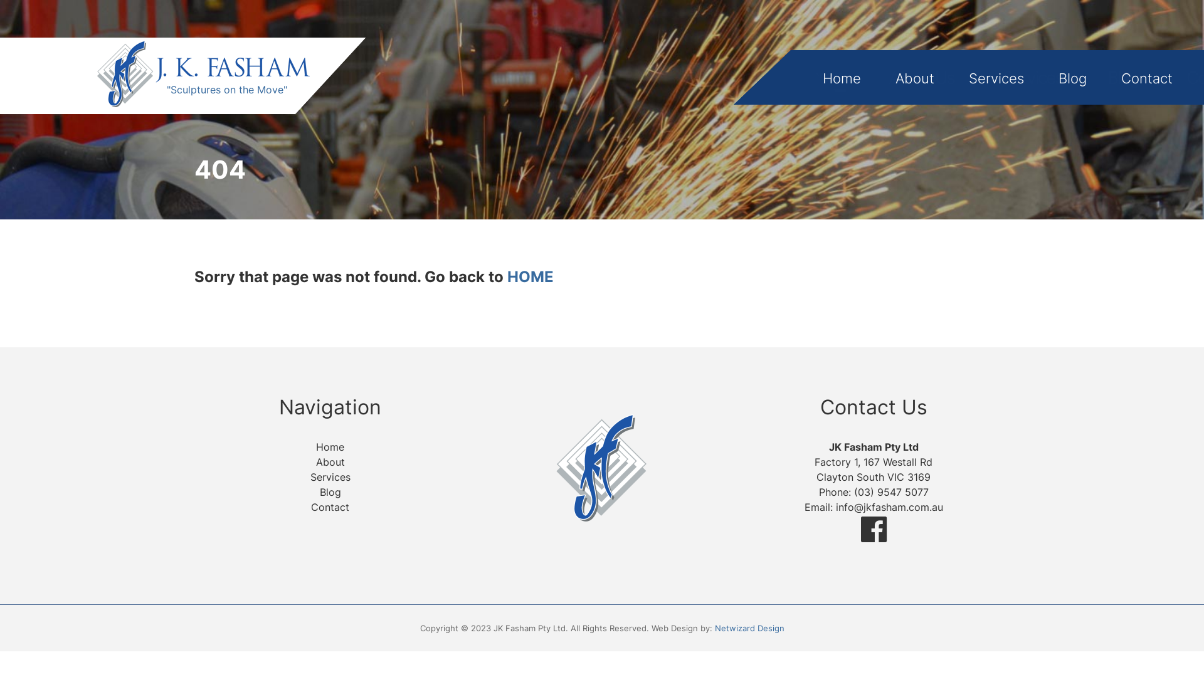  Describe the element at coordinates (531, 277) in the screenshot. I see `HOME` at that location.